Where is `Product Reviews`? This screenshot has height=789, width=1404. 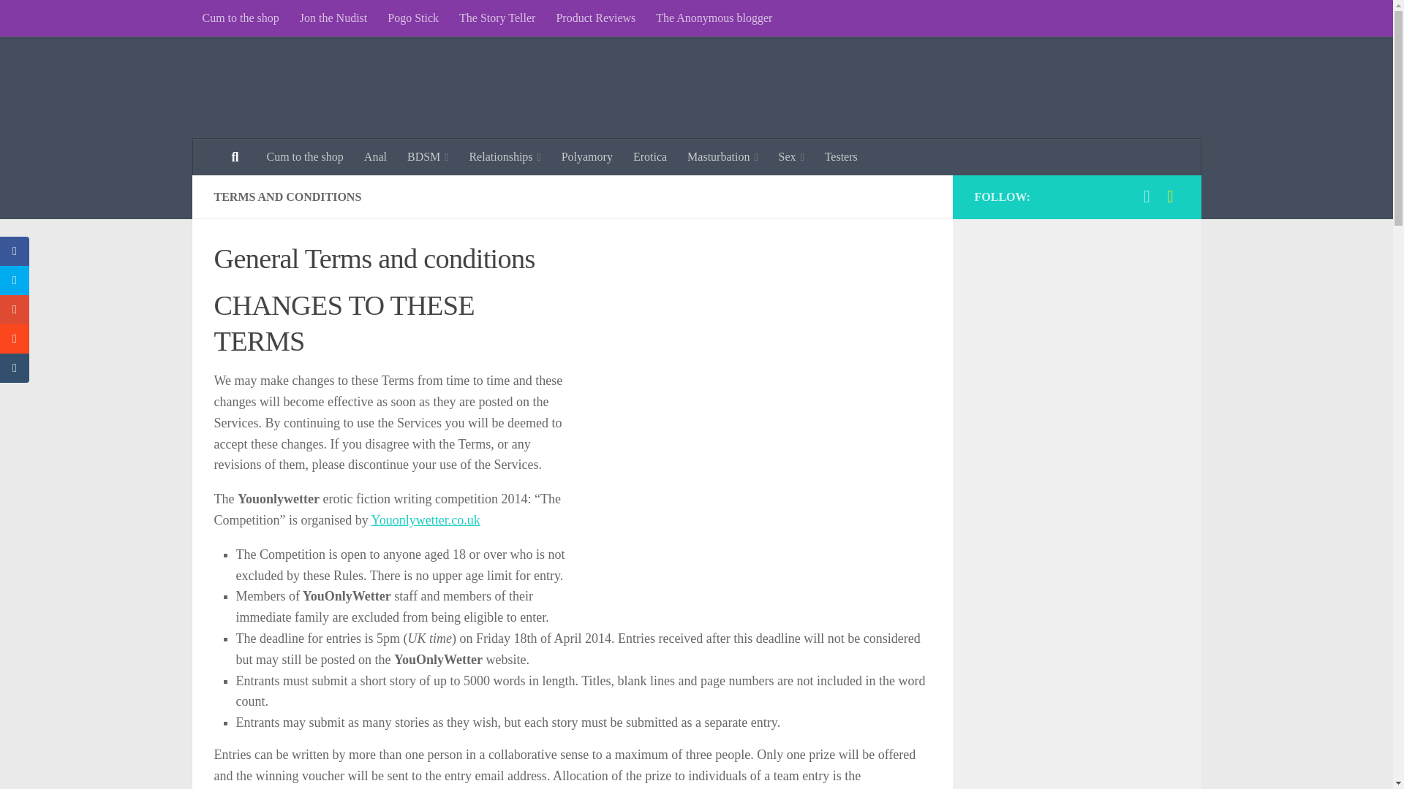
Product Reviews is located at coordinates (595, 18).